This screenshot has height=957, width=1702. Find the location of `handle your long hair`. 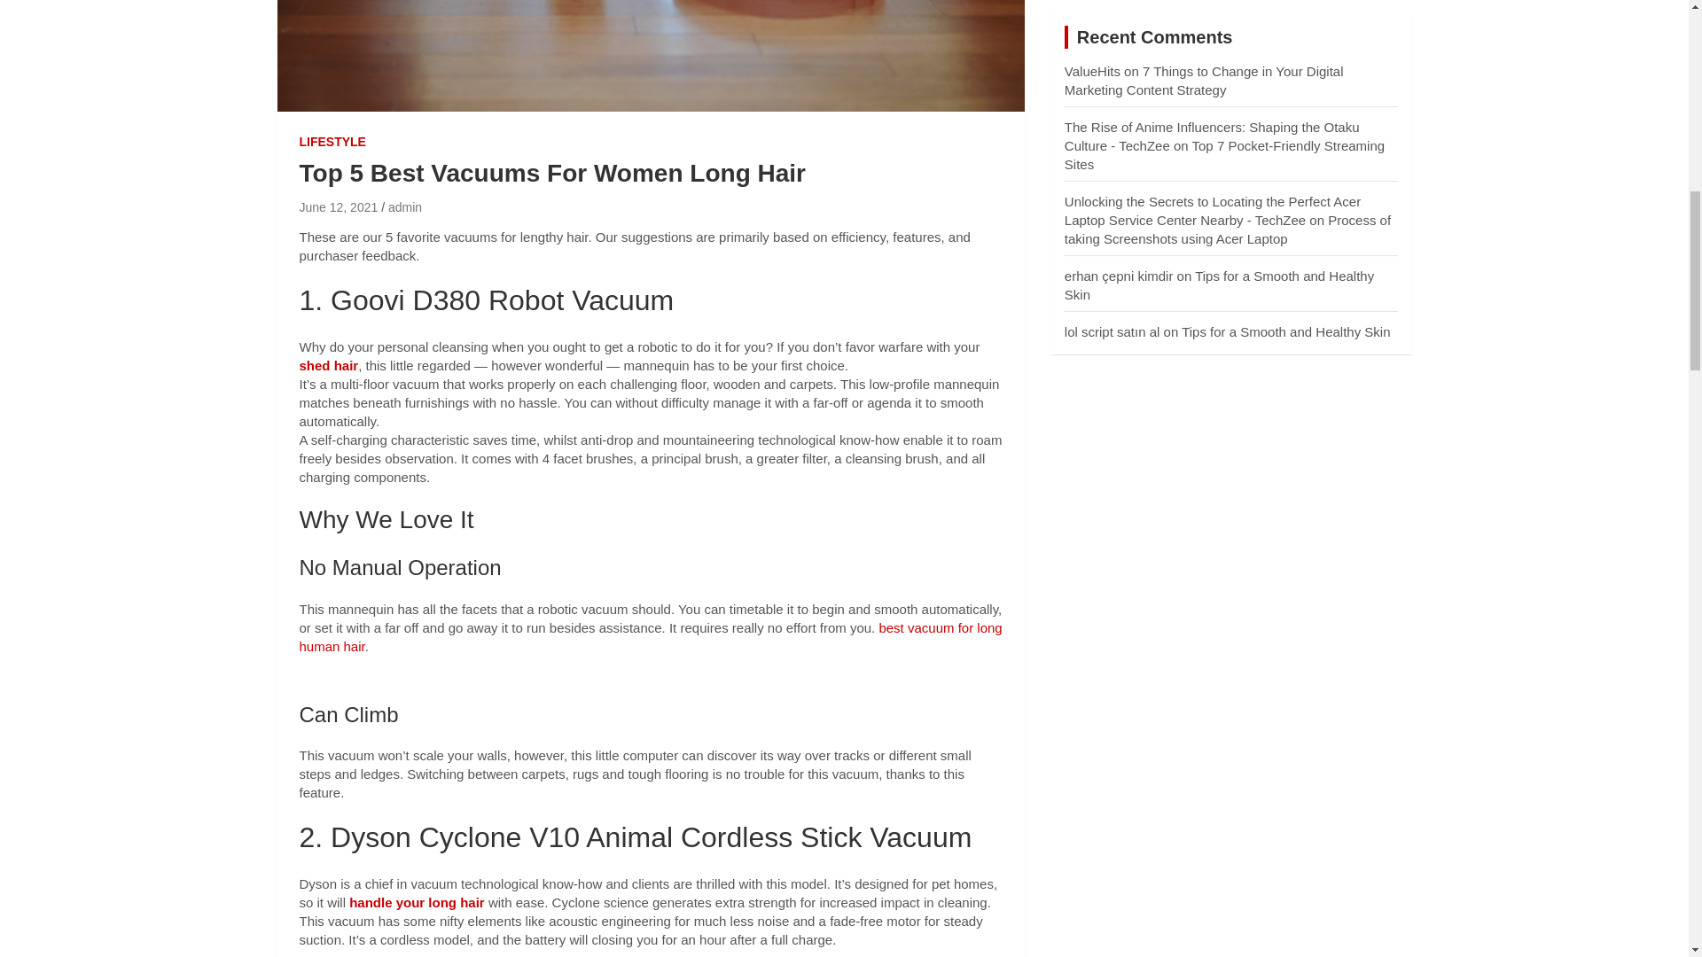

handle your long hair is located at coordinates (418, 902).